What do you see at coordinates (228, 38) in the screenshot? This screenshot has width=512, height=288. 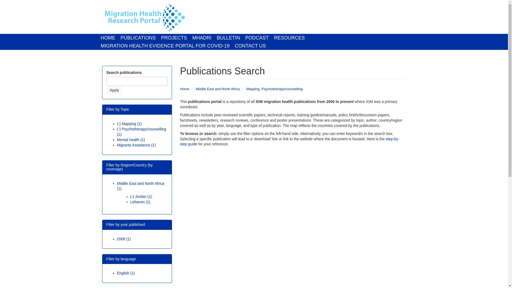 I see `BULLETIN` at bounding box center [228, 38].